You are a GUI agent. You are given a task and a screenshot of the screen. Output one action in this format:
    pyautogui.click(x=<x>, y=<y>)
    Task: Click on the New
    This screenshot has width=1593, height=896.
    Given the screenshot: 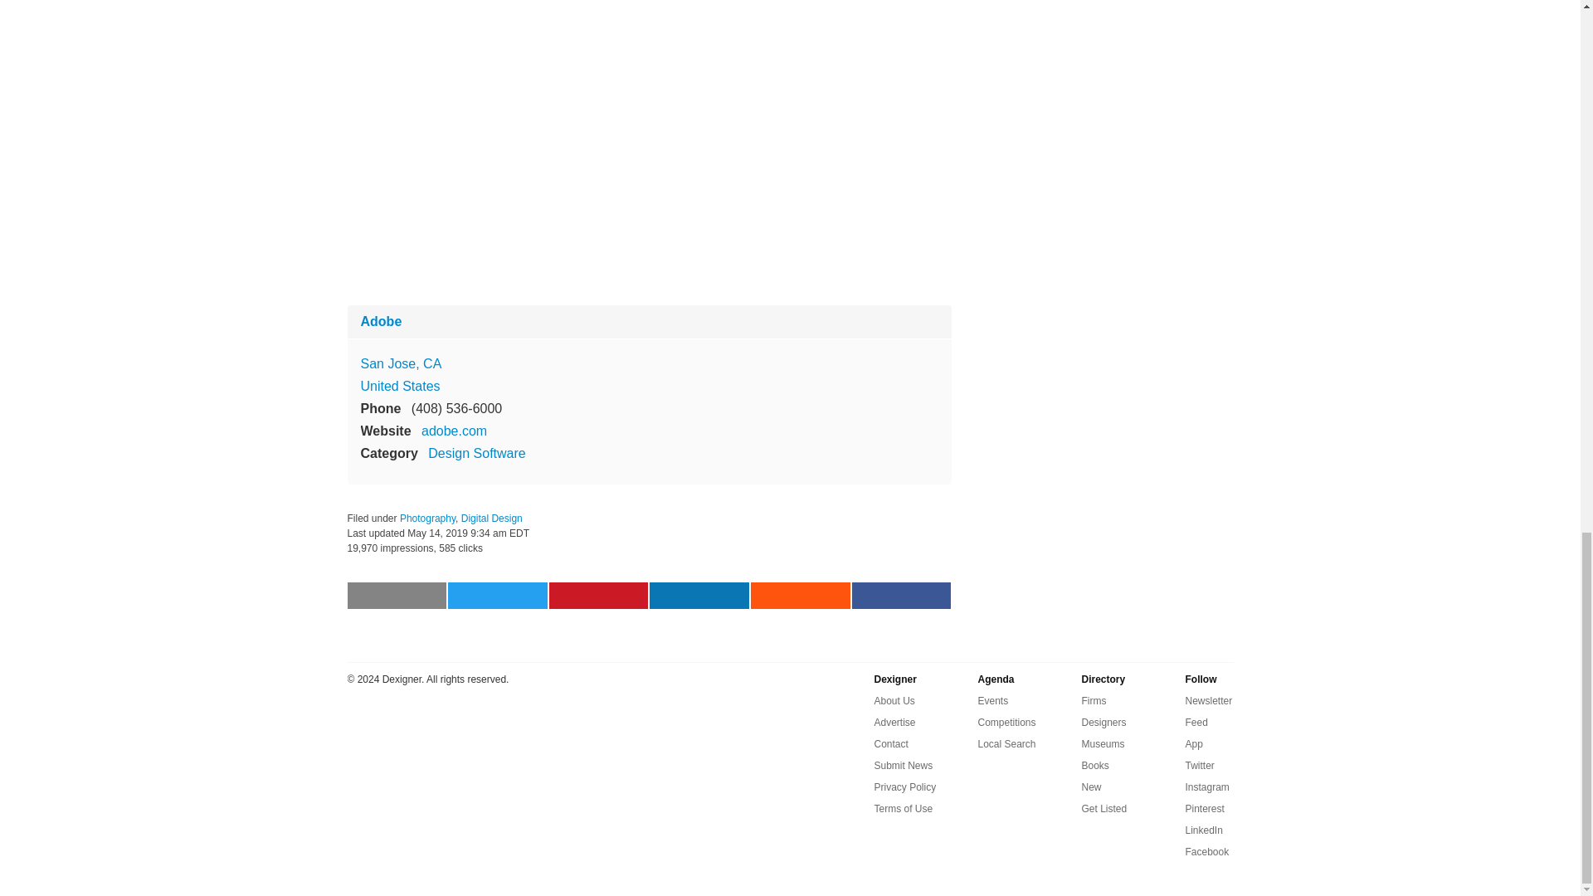 What is the action you would take?
    pyautogui.click(x=1092, y=787)
    